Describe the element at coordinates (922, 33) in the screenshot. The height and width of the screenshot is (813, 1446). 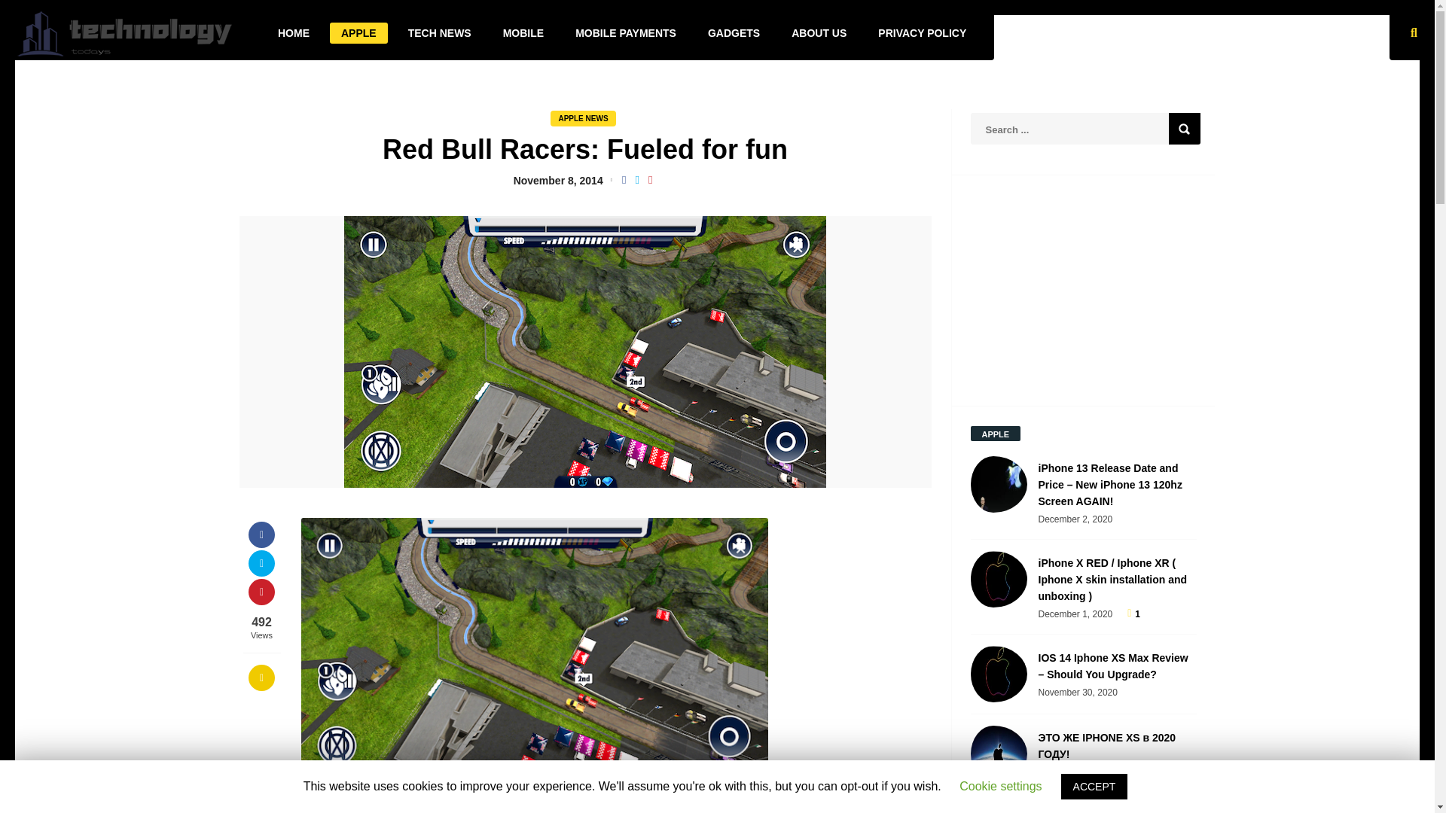
I see `PRIVACY POLICY` at that location.